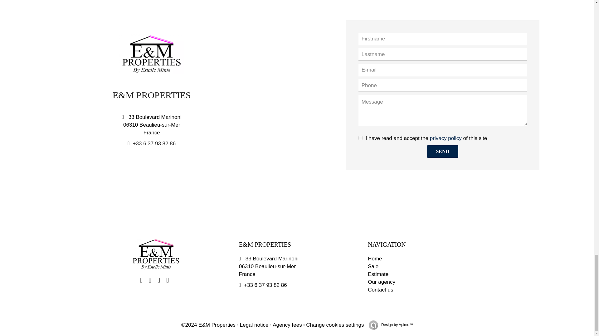 This screenshot has height=336, width=599. What do you see at coordinates (360, 138) in the screenshot?
I see `on` at bounding box center [360, 138].